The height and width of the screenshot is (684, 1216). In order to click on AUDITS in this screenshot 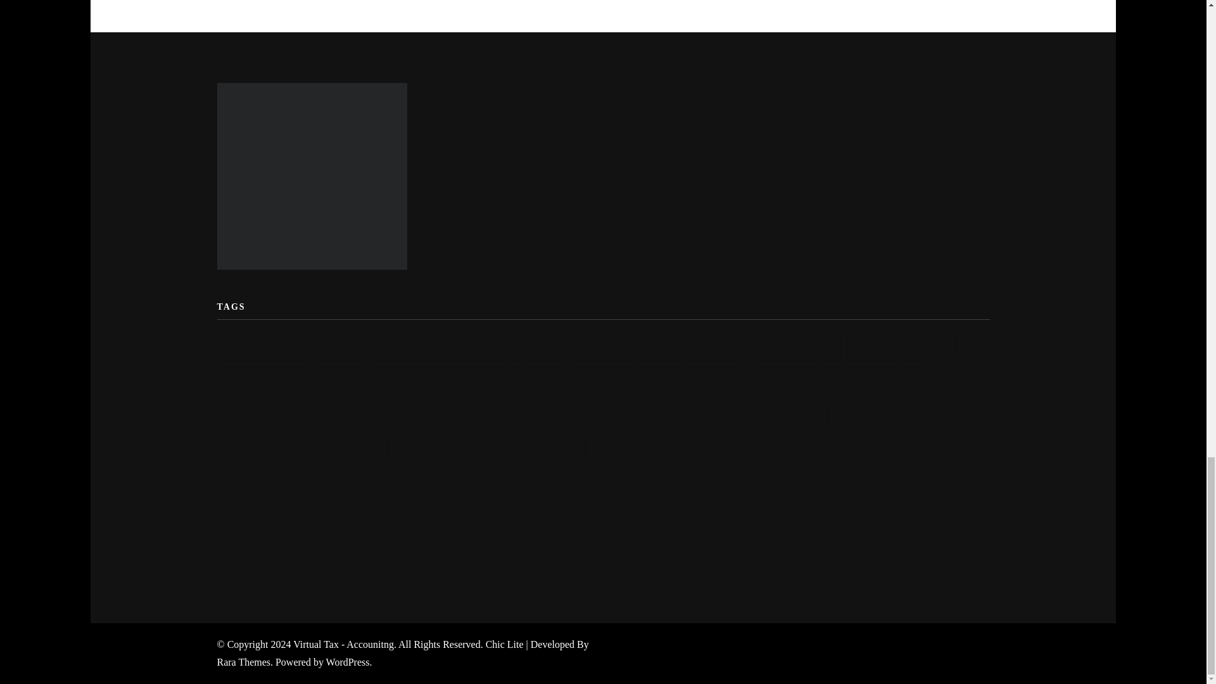, I will do `click(602, 346)`.